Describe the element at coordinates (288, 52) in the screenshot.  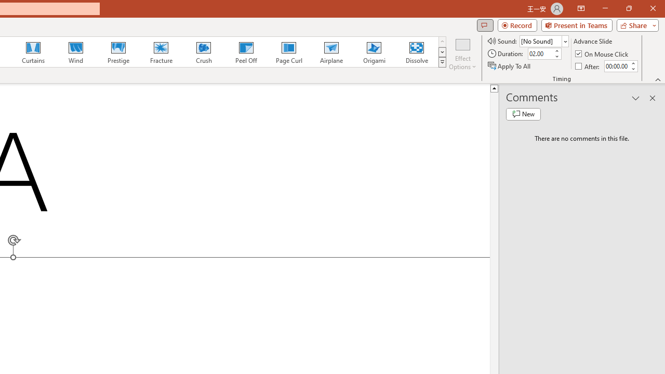
I see `Page Curl` at that location.